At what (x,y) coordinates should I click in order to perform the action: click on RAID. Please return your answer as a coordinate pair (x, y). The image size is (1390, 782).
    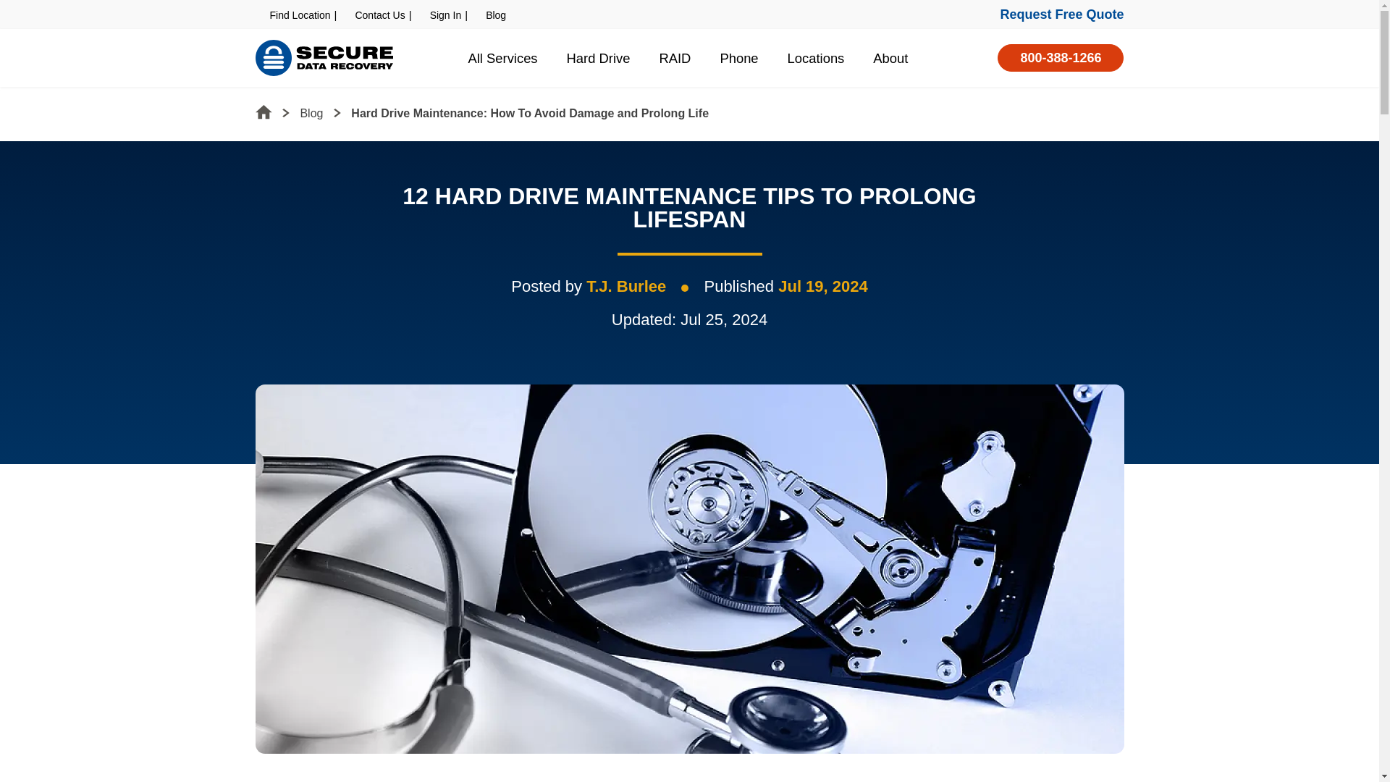
    Looking at the image, I should click on (675, 58).